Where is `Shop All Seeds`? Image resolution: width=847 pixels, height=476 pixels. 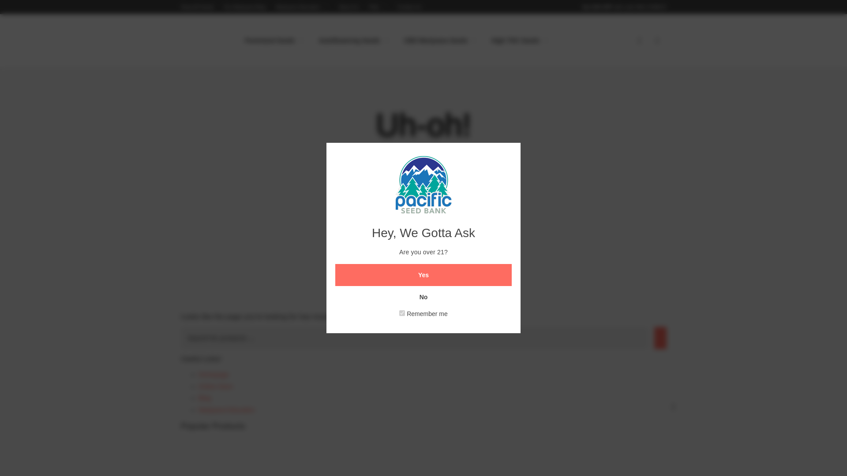
Shop All Seeds is located at coordinates (198, 7).